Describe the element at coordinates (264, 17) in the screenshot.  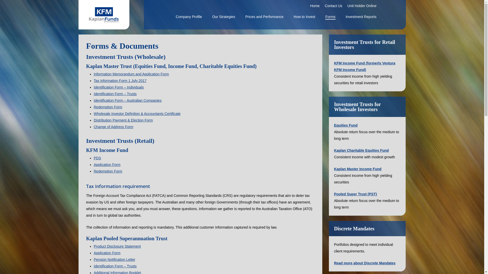
I see `Prices and Performance` at that location.